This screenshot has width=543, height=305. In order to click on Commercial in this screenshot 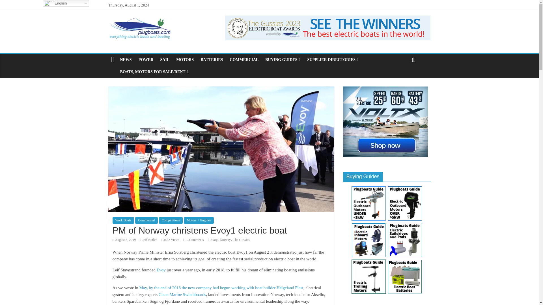, I will do `click(146, 220)`.